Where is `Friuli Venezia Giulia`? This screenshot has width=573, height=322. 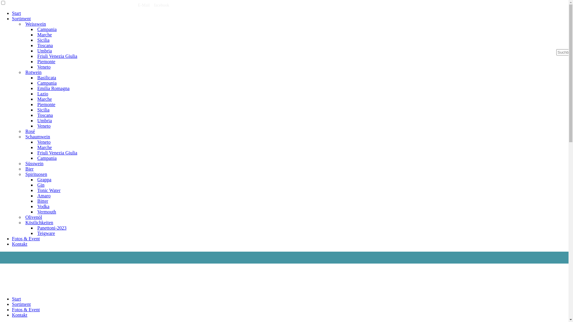 Friuli Venezia Giulia is located at coordinates (57, 153).